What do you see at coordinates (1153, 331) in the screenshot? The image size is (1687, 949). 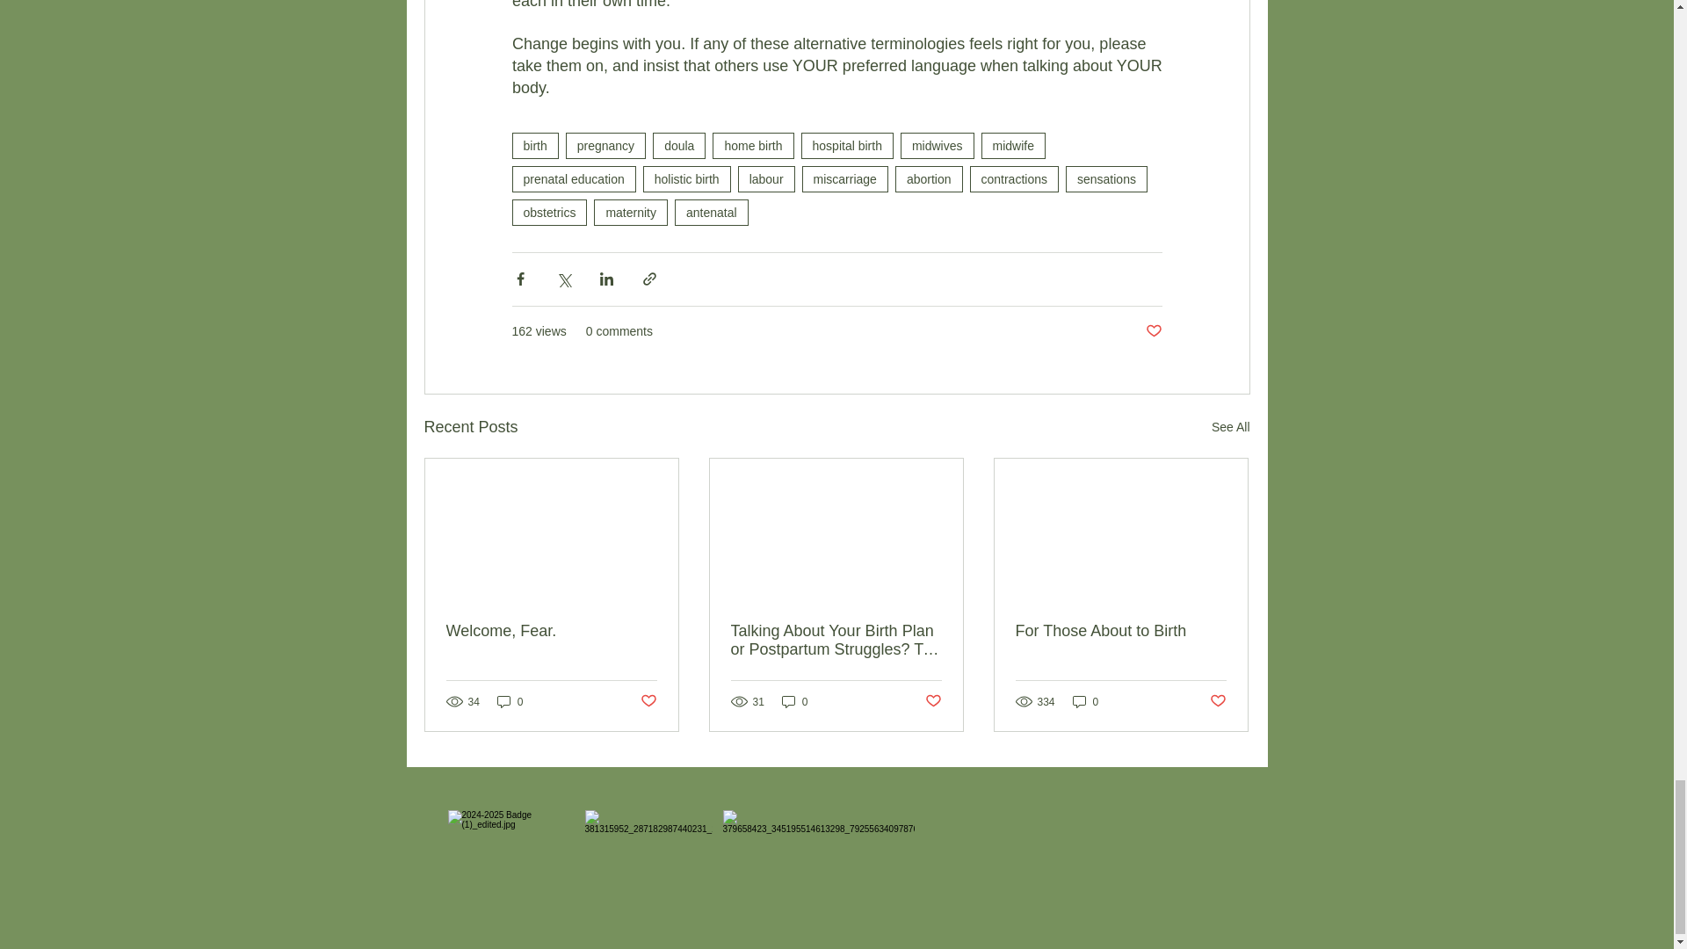 I see `Post not marked as liked` at bounding box center [1153, 331].